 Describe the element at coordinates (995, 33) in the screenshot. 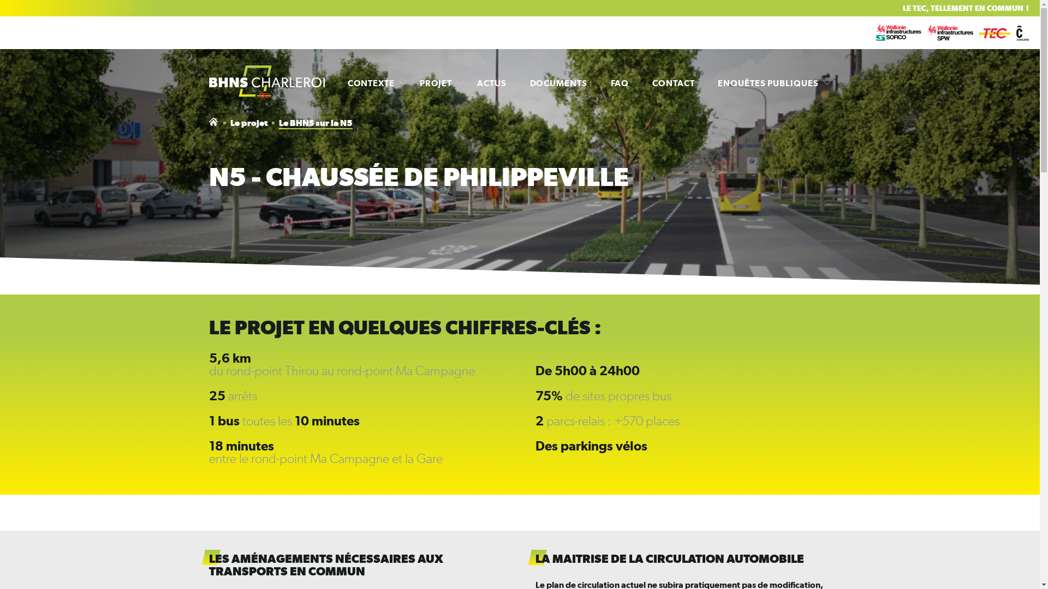

I see `Vers le site TEC` at that location.